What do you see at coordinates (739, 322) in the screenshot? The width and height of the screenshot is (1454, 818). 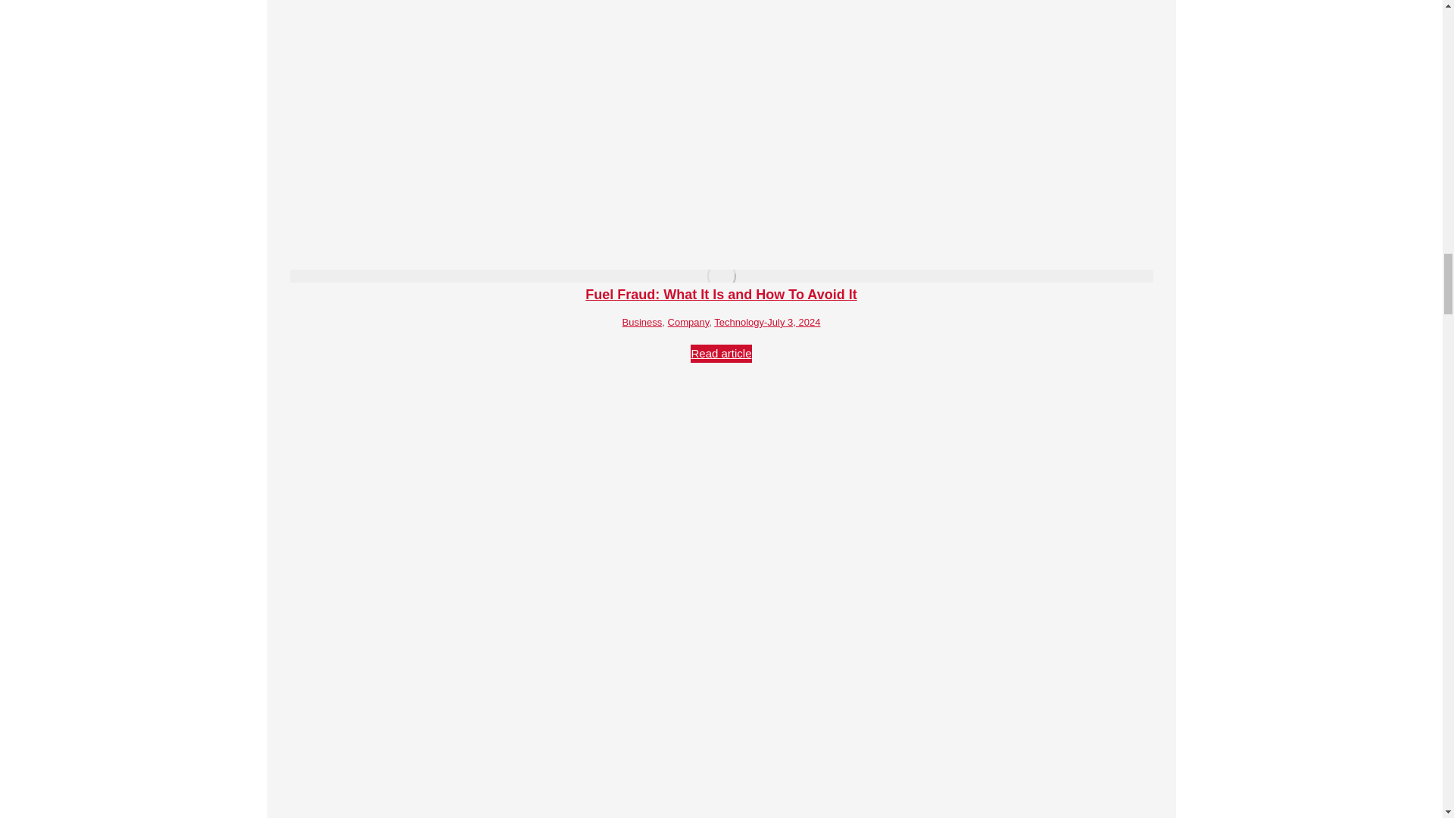 I see `Technology` at bounding box center [739, 322].